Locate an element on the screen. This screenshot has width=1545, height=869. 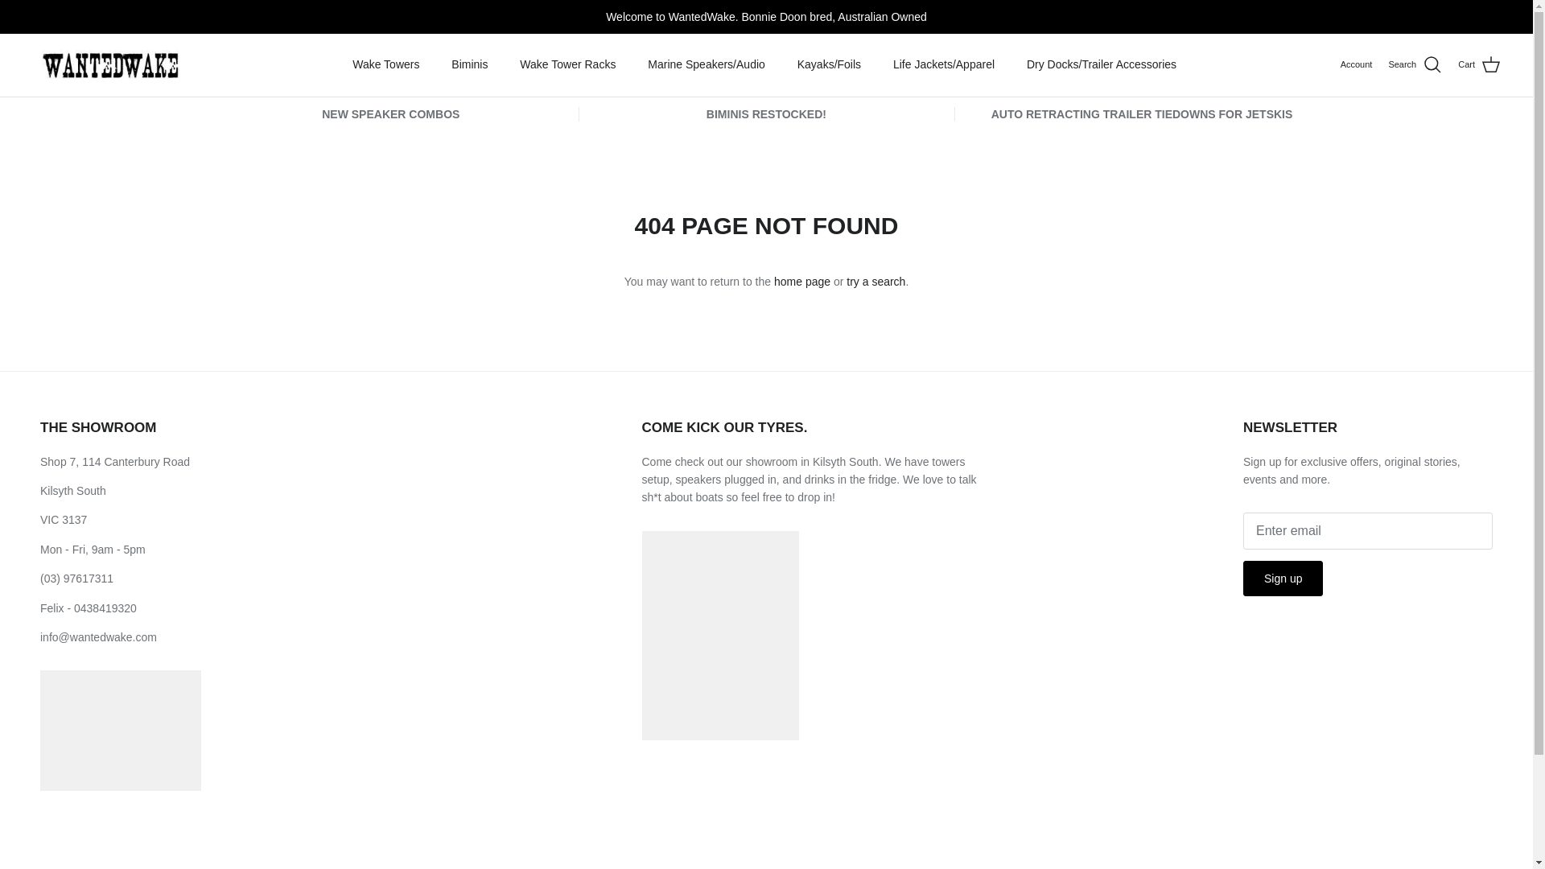
Cart is located at coordinates (1479, 64).